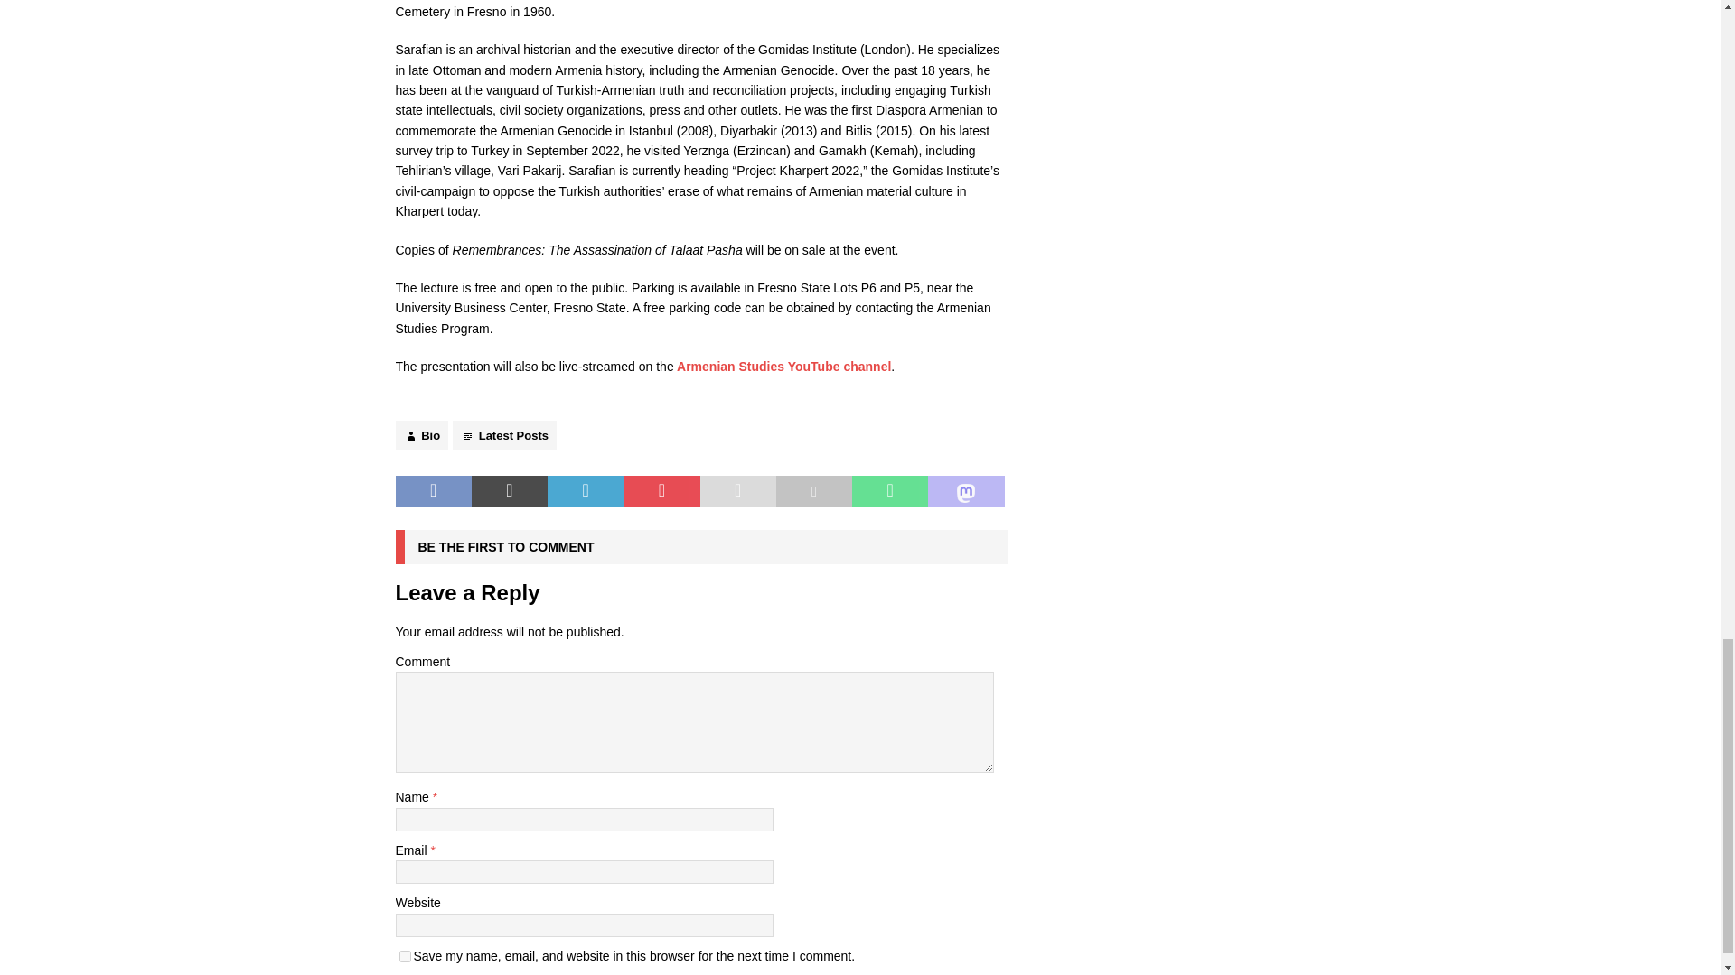  I want to click on yes, so click(405, 956).